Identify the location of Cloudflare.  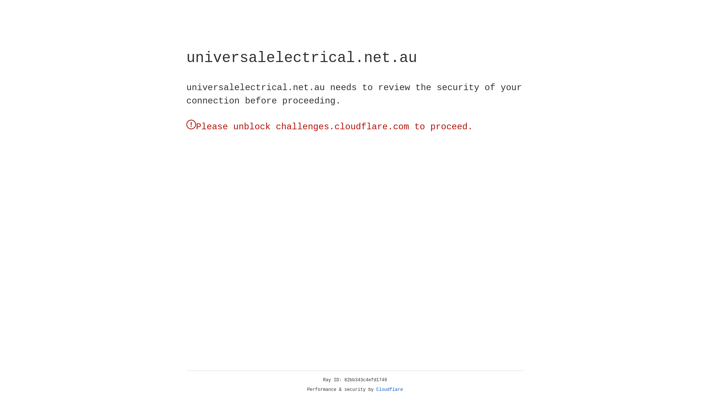
(390, 390).